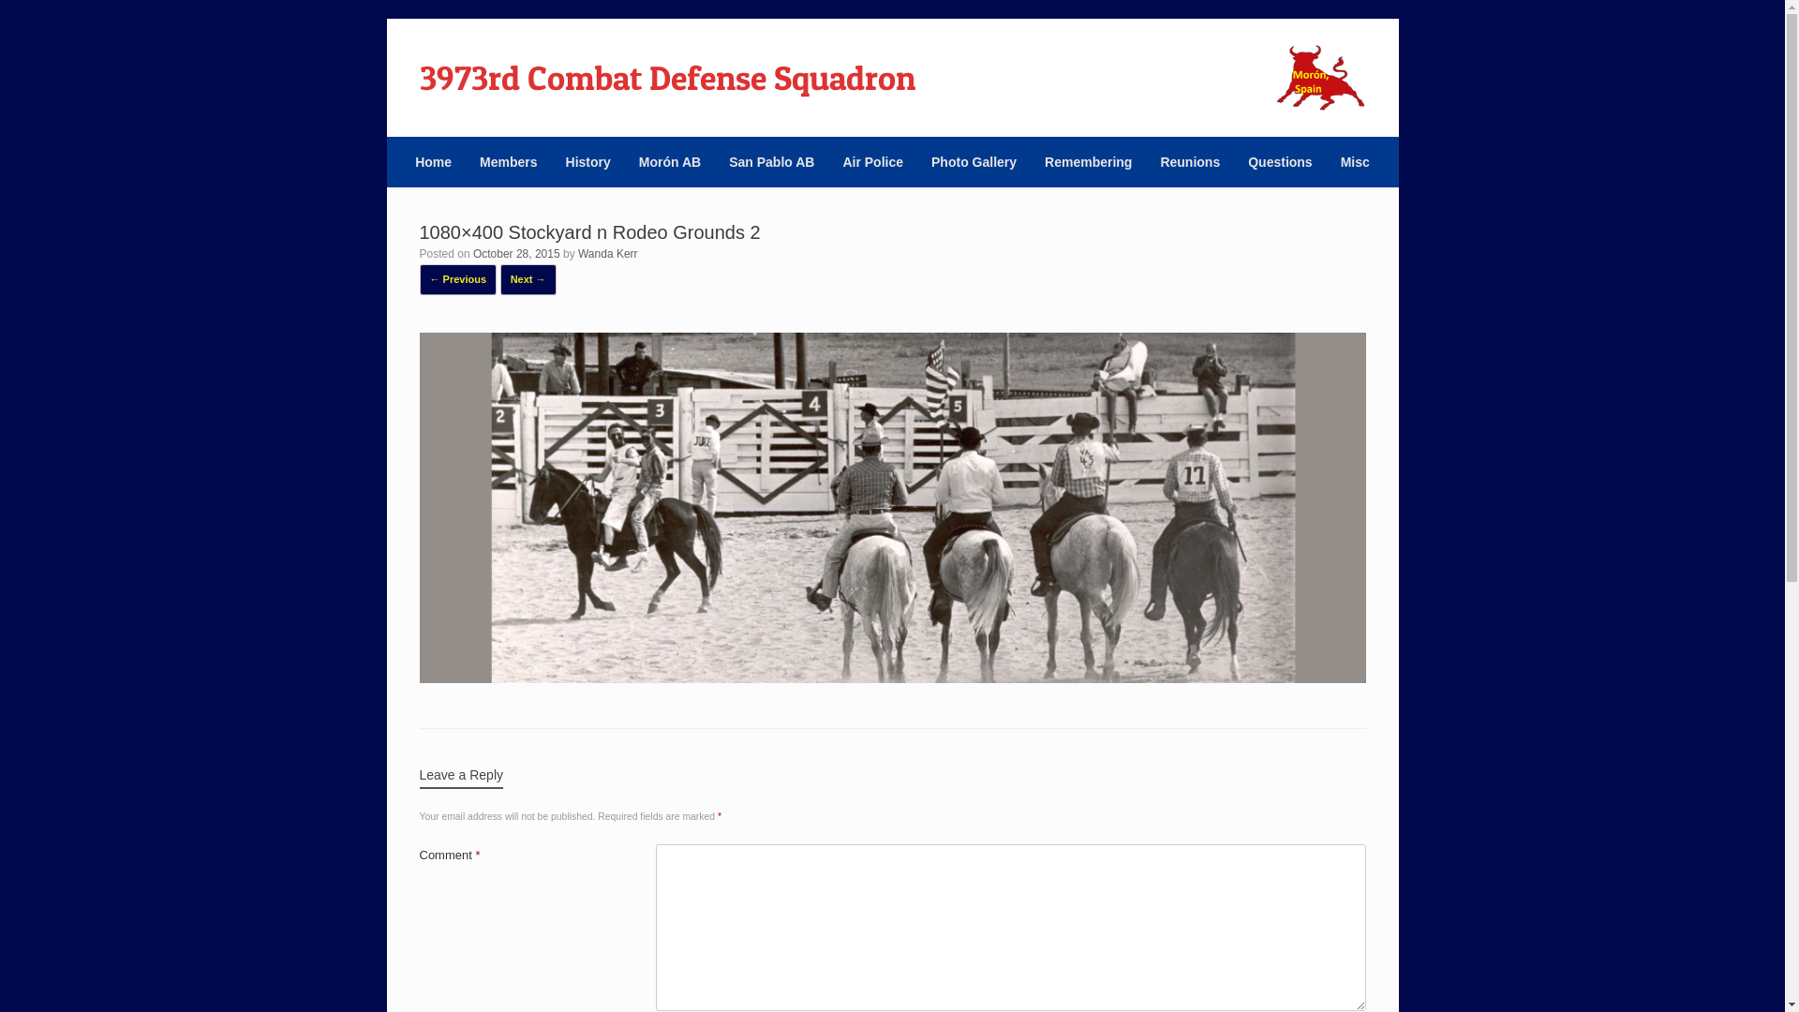 The height and width of the screenshot is (1012, 1799). What do you see at coordinates (1190, 162) in the screenshot?
I see `Reunions` at bounding box center [1190, 162].